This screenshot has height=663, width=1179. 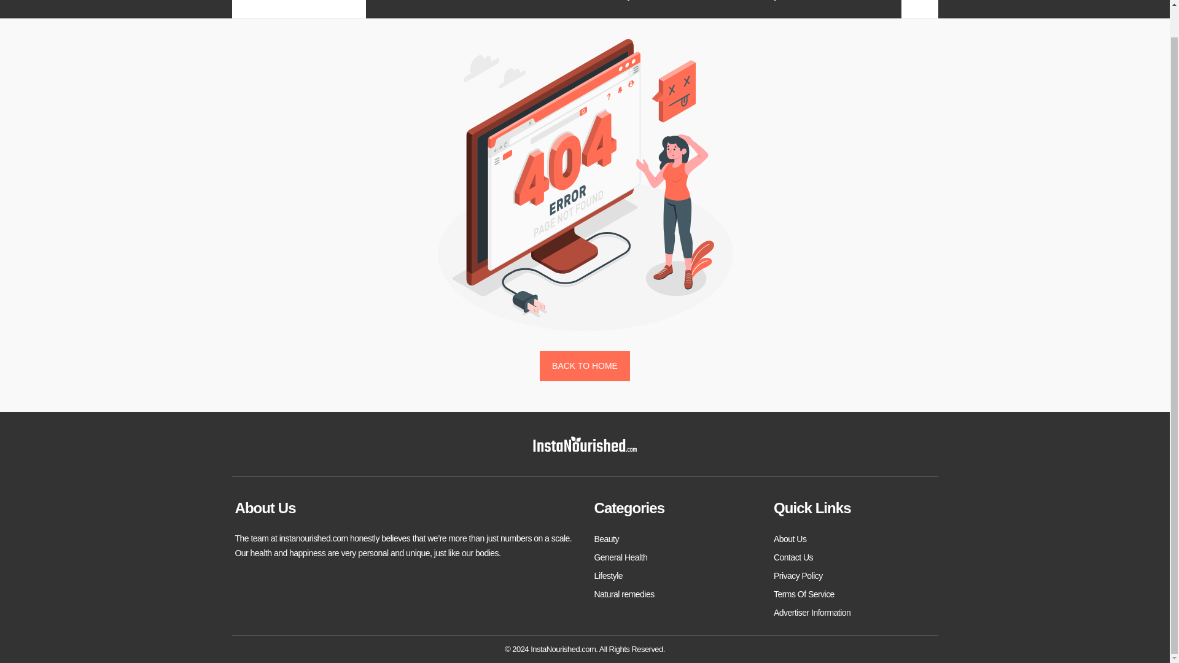 What do you see at coordinates (620, 557) in the screenshot?
I see `General Health` at bounding box center [620, 557].